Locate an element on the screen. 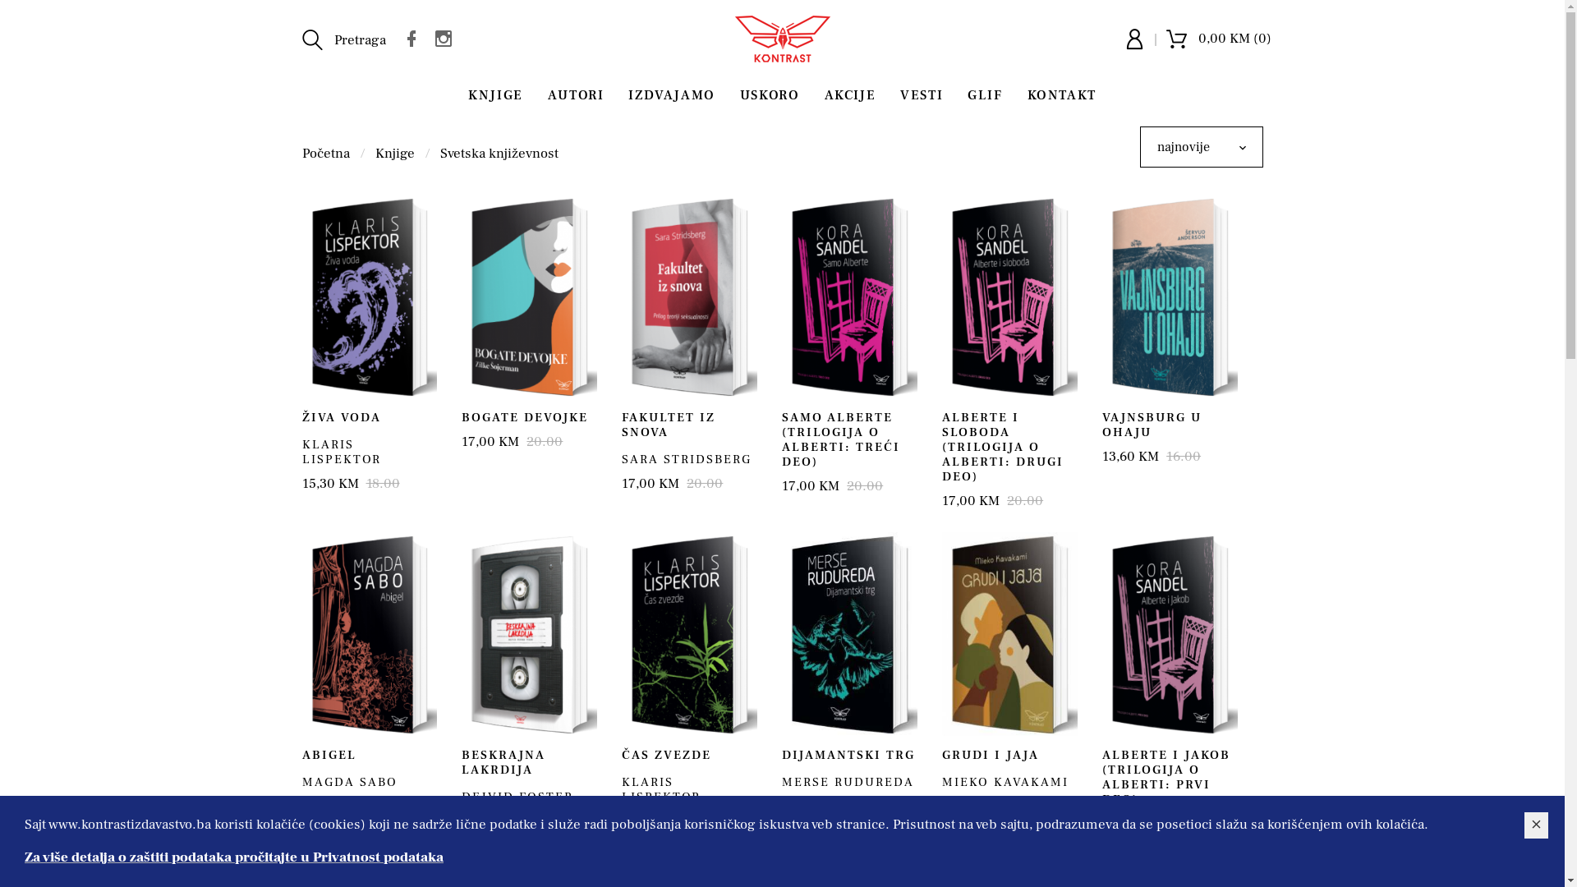 The height and width of the screenshot is (887, 1577). bogate devojke  is located at coordinates (529, 296).